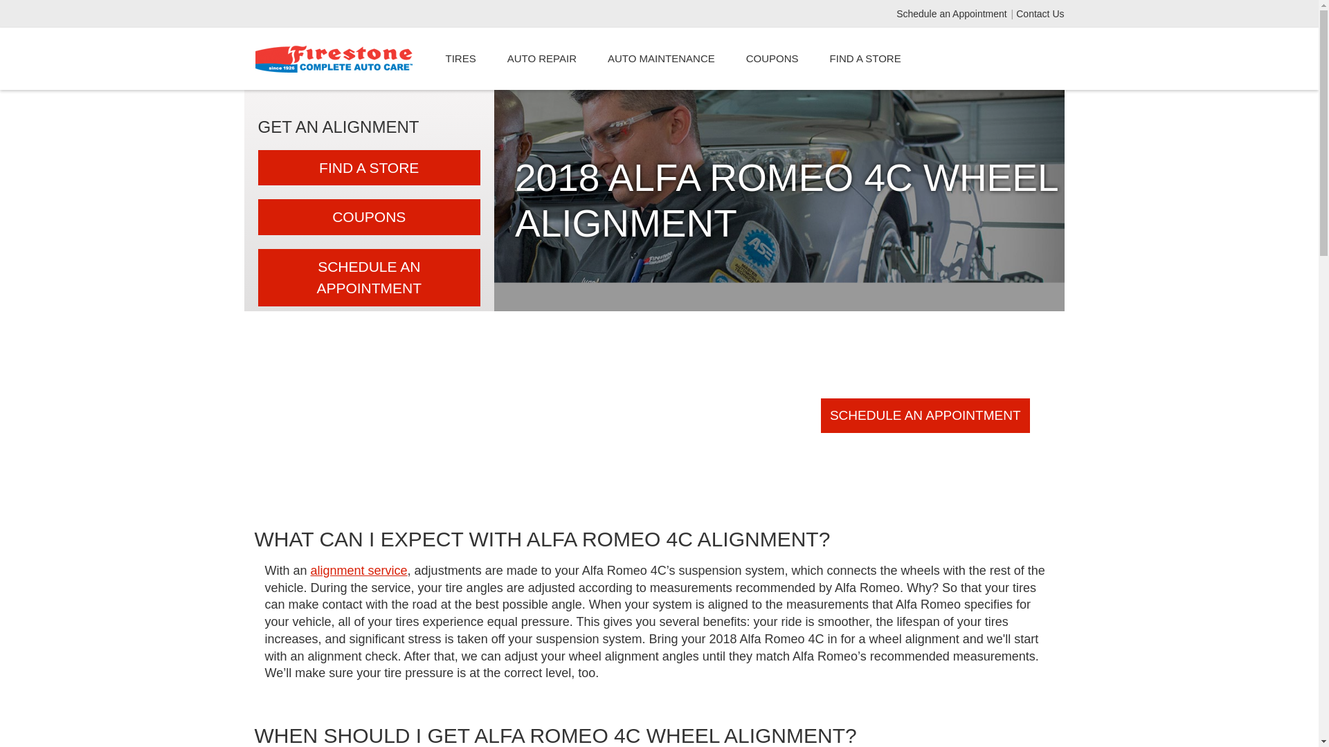 The image size is (1329, 747). What do you see at coordinates (460, 58) in the screenshot?
I see `TIRES` at bounding box center [460, 58].